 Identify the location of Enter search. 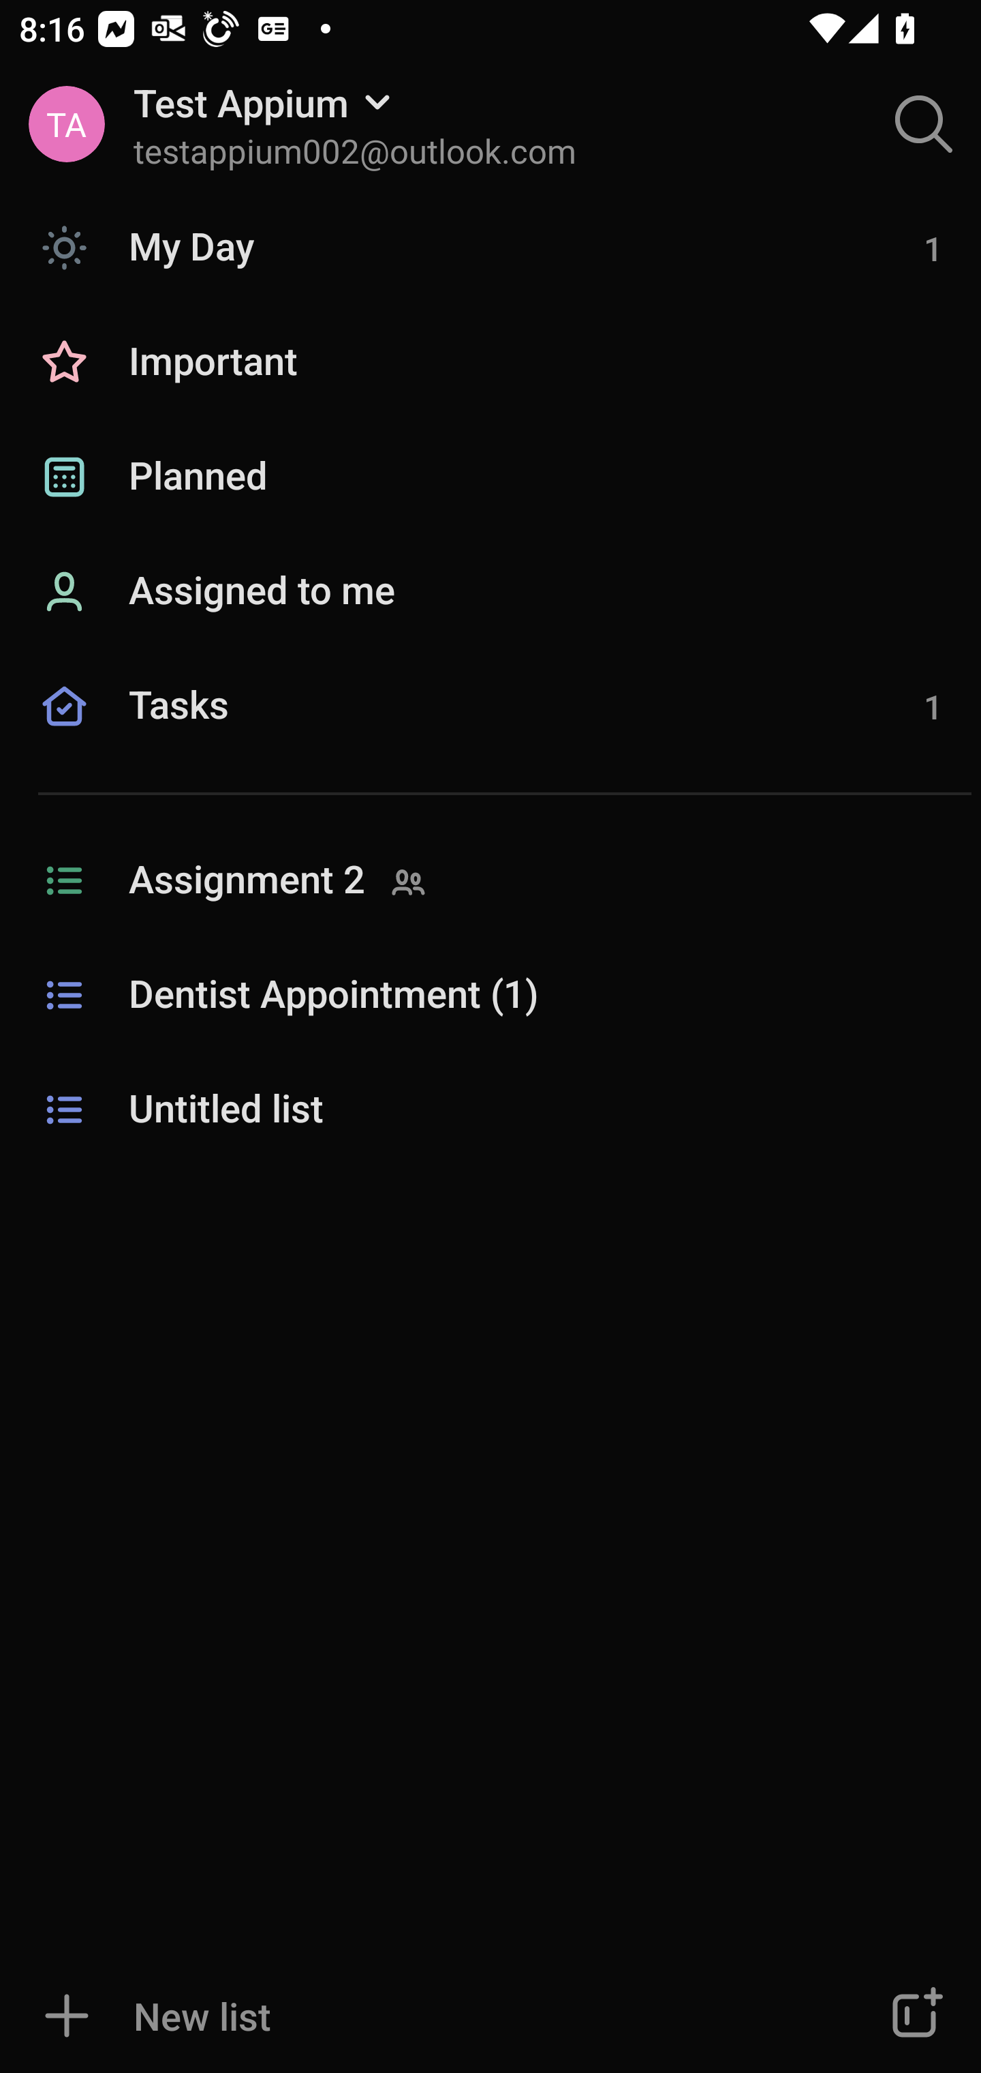
(924, 124).